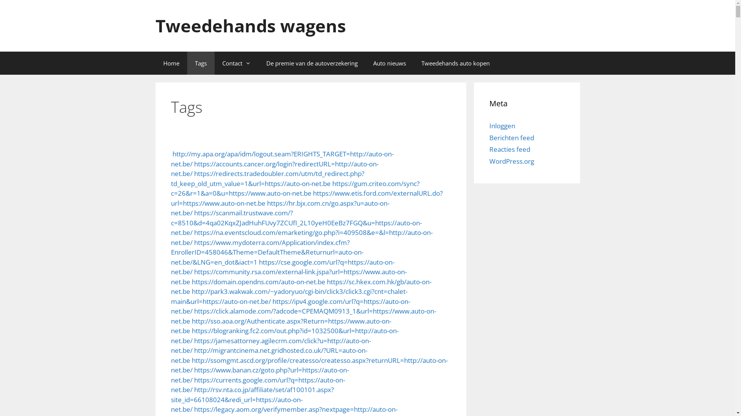 This screenshot has width=741, height=416. I want to click on https://cse.google.com/url?q=https://auto-on-net.be/, so click(283, 267).